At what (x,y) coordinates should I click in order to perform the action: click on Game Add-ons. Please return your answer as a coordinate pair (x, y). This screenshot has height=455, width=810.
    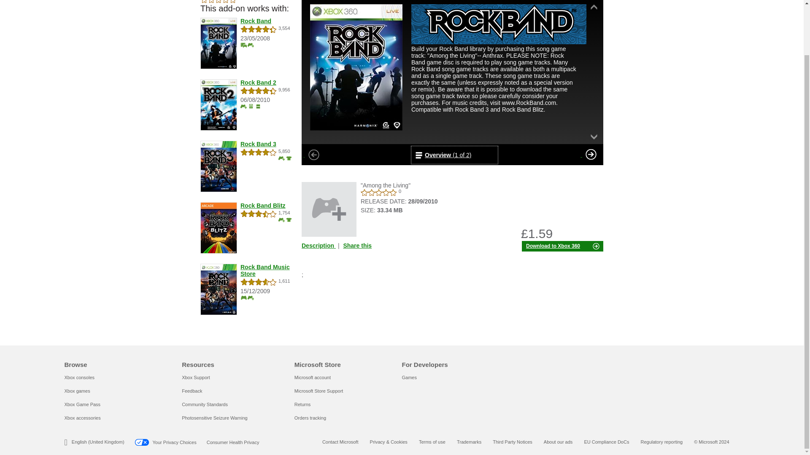
    Looking at the image, I should click on (251, 297).